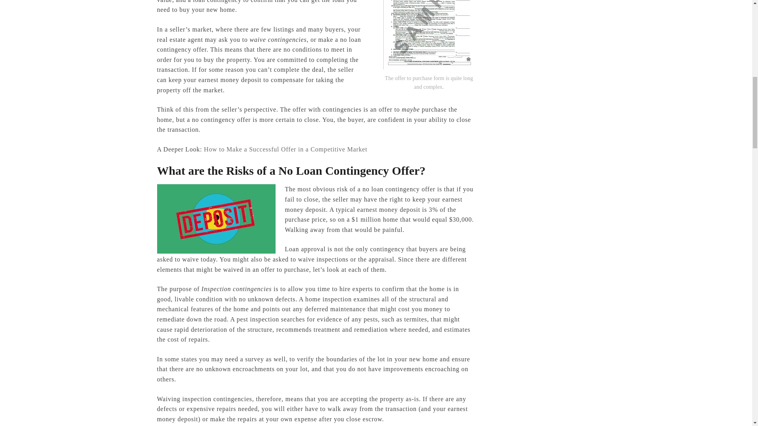  I want to click on How to Make a Successful Offer in a Competitive Market, so click(286, 149).